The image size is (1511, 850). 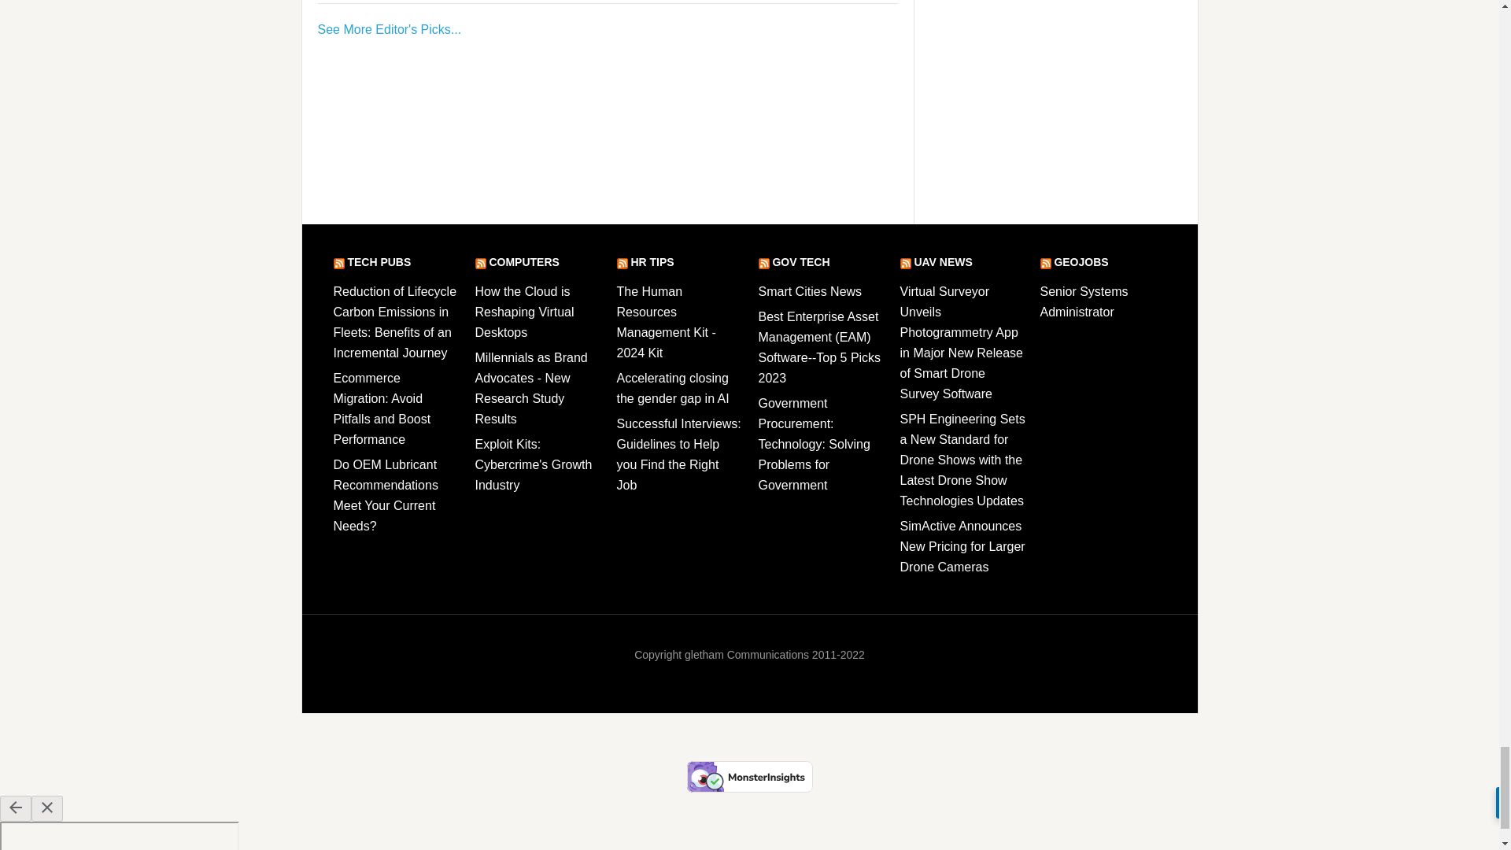 I want to click on FrontPage Leader, so click(x=390, y=30).